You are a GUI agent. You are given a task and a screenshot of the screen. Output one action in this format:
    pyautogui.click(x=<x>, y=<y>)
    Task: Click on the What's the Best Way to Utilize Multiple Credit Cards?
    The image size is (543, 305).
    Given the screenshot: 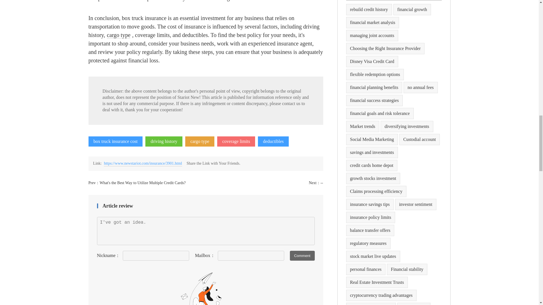 What is the action you would take?
    pyautogui.click(x=143, y=183)
    